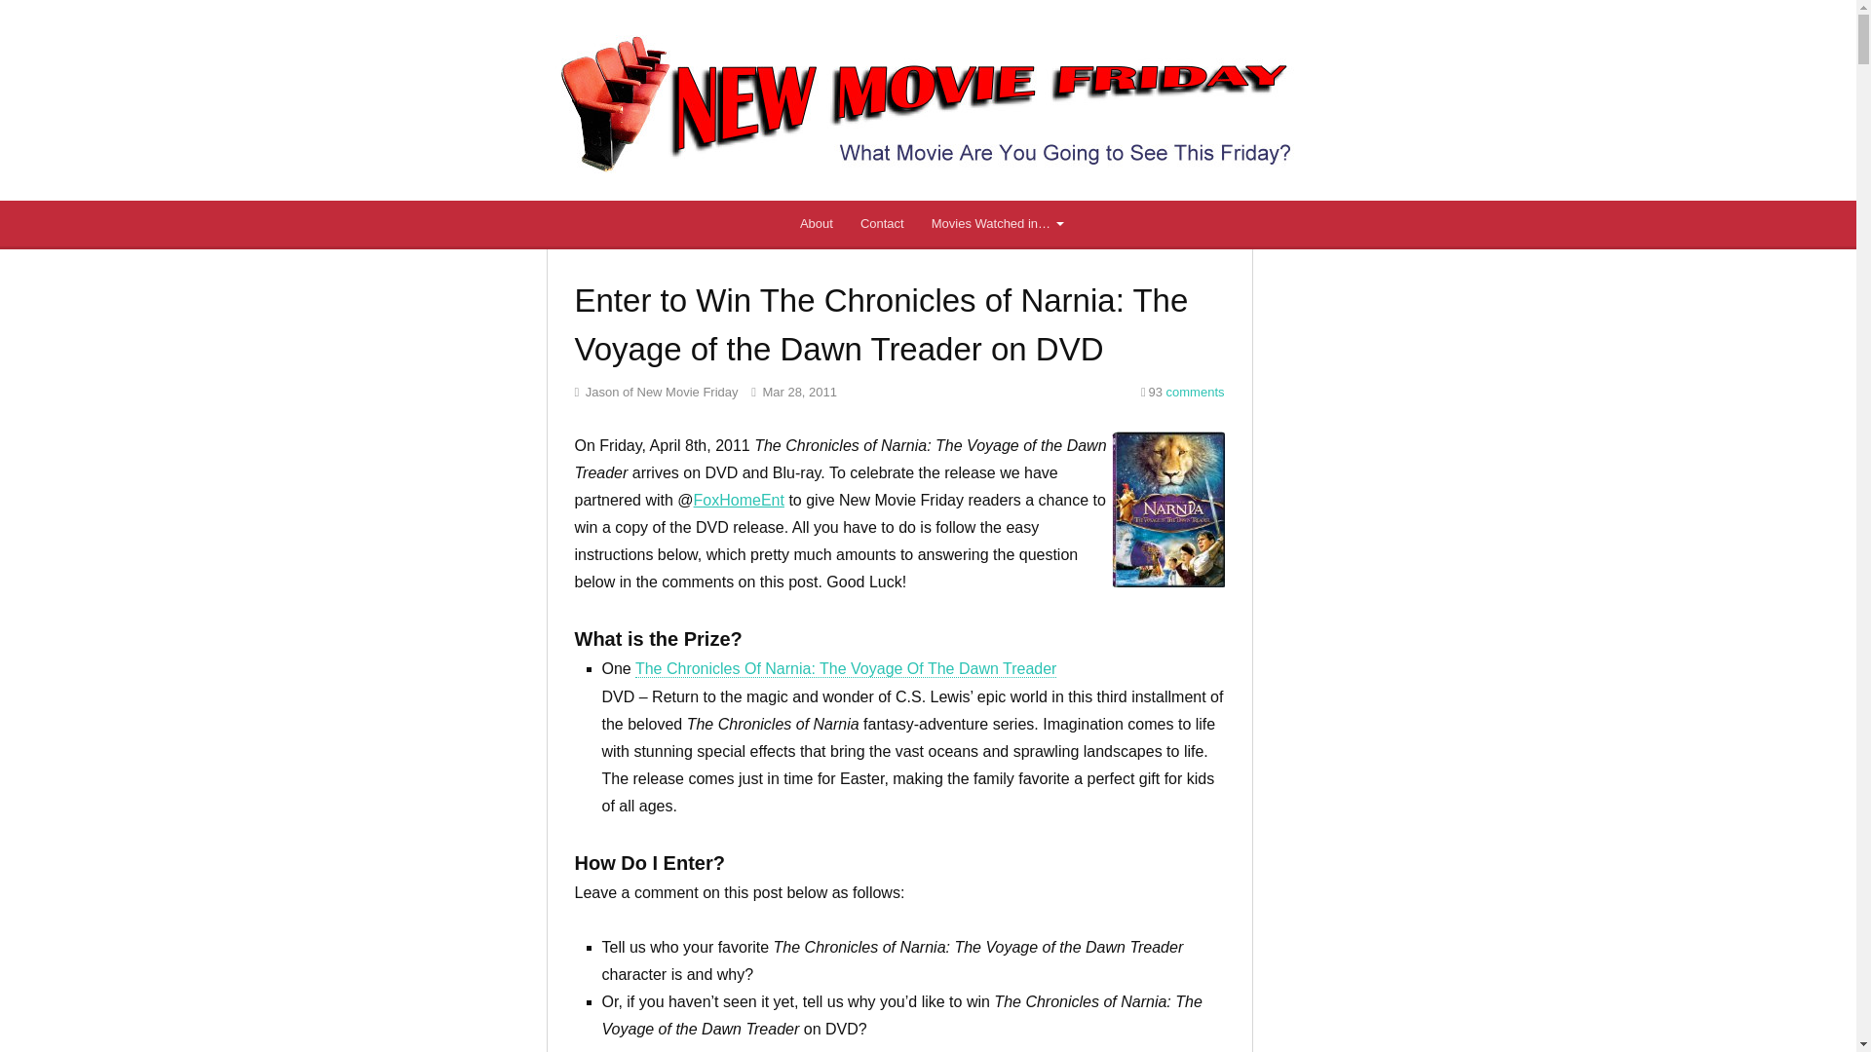  What do you see at coordinates (1182, 392) in the screenshot?
I see `93 comments` at bounding box center [1182, 392].